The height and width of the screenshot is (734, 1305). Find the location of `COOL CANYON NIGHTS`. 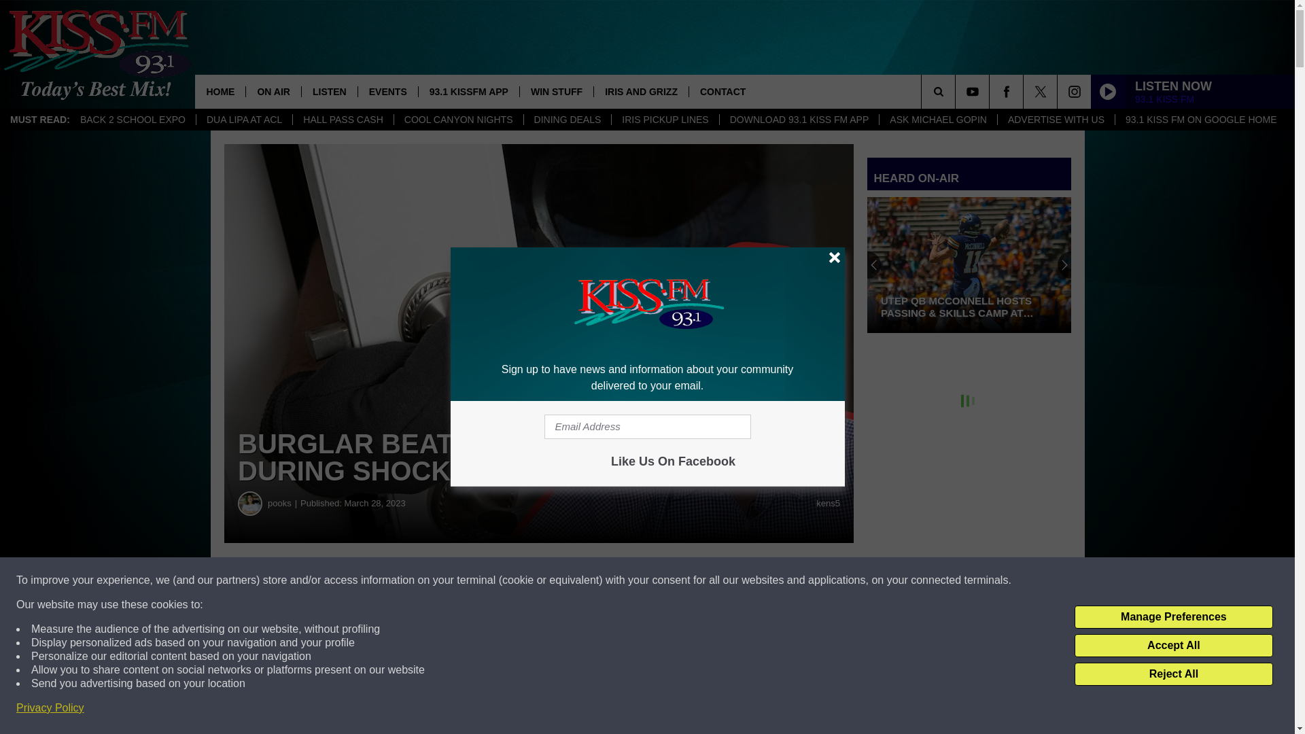

COOL CANYON NIGHTS is located at coordinates (458, 120).